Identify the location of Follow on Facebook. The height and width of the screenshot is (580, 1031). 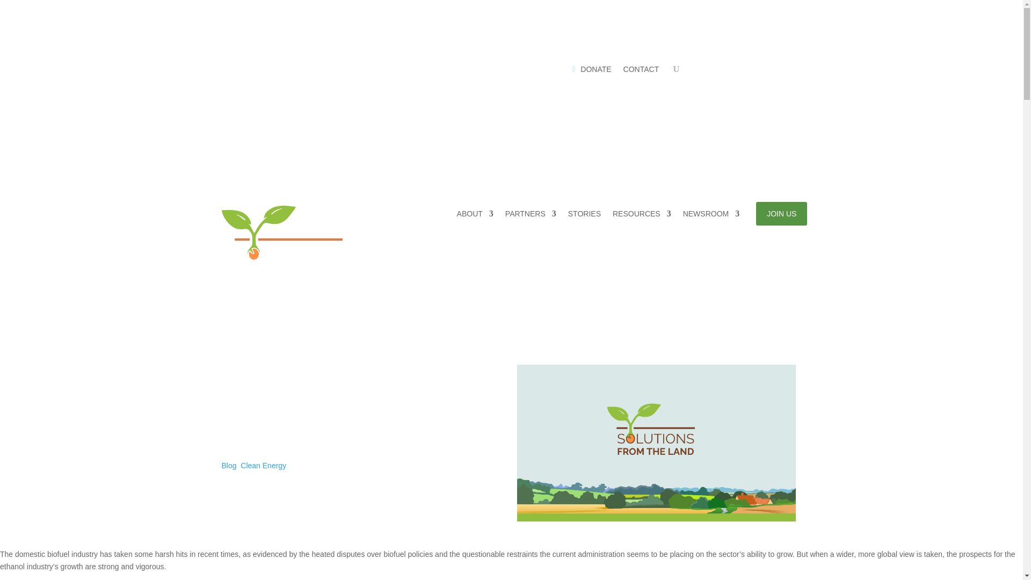
(750, 70).